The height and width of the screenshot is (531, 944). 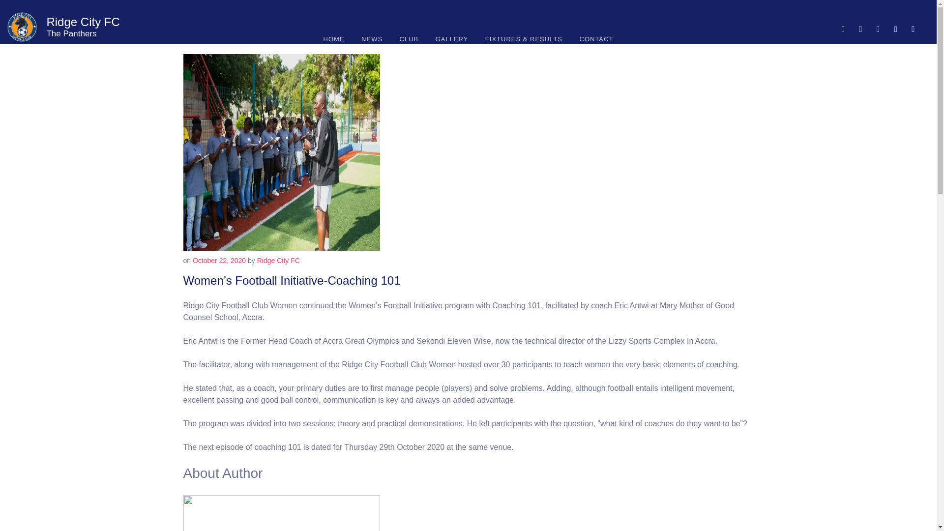 I want to click on Ridge City FC, so click(x=83, y=22).